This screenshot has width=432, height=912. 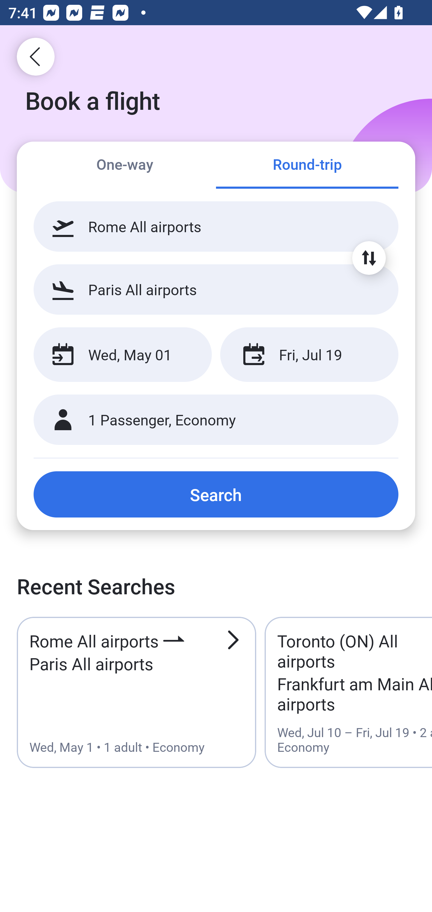 I want to click on One-way, so click(x=125, y=166).